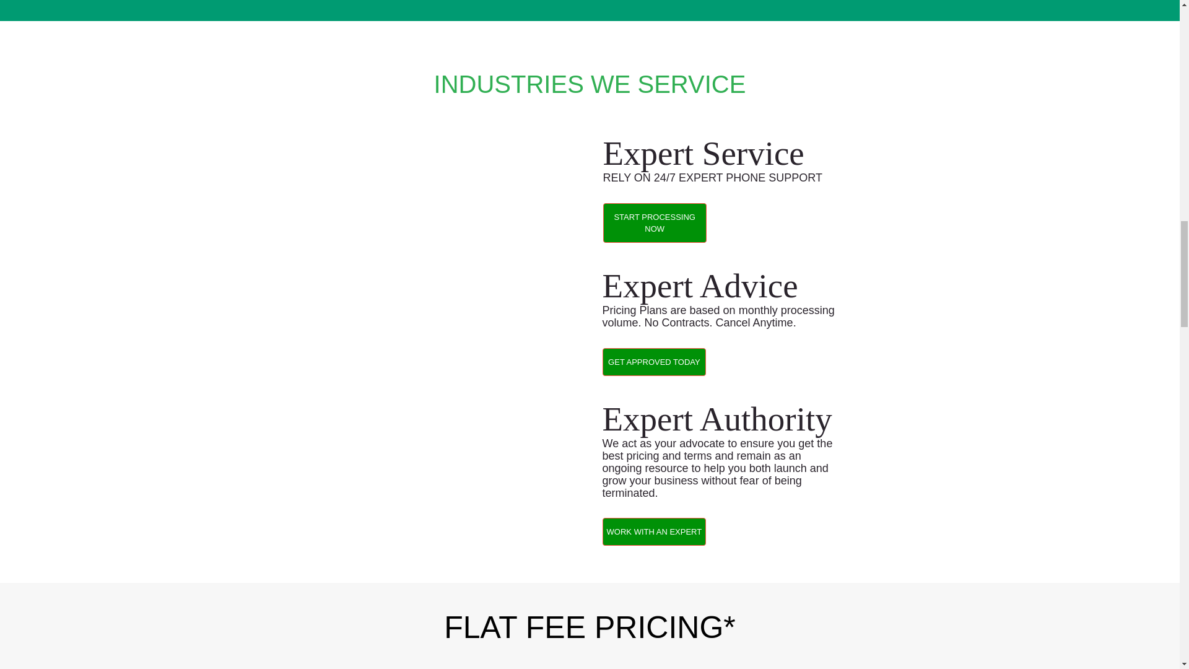  I want to click on GET APPROVED TODAY, so click(654, 362).